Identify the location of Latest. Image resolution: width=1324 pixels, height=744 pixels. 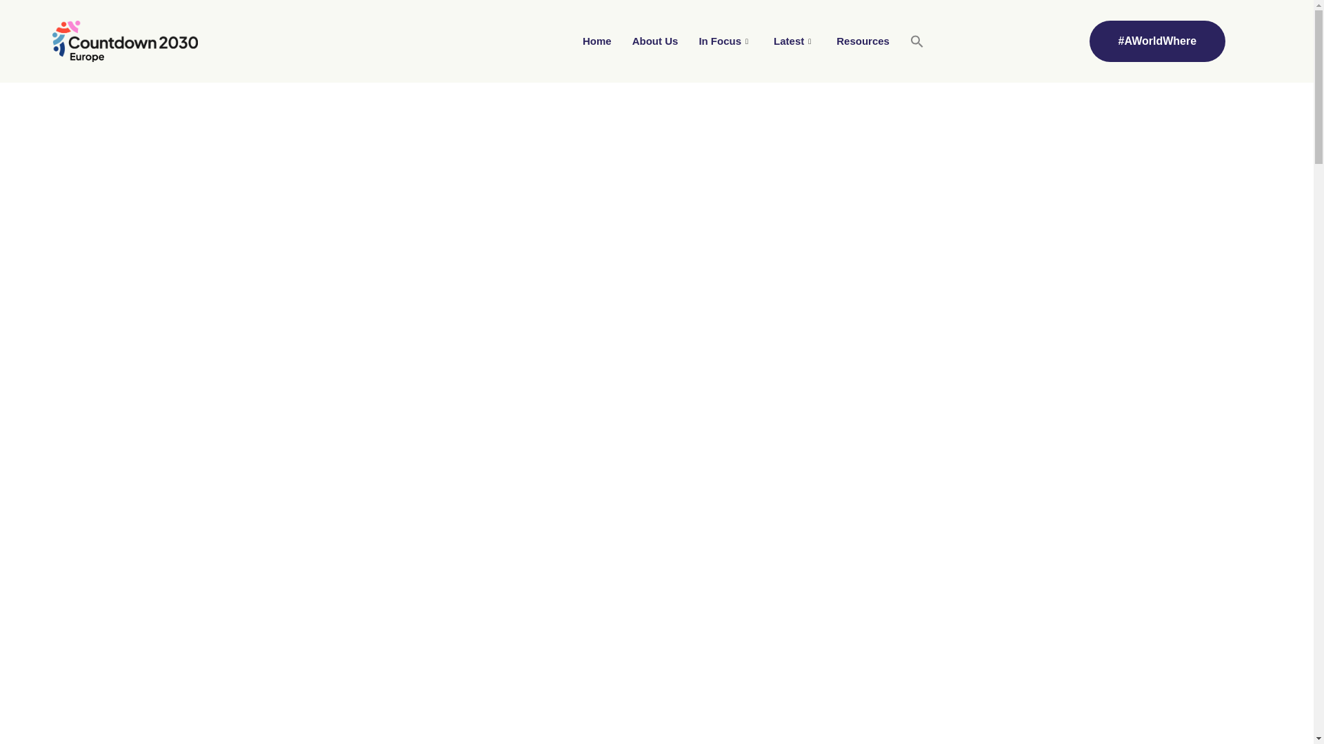
(794, 41).